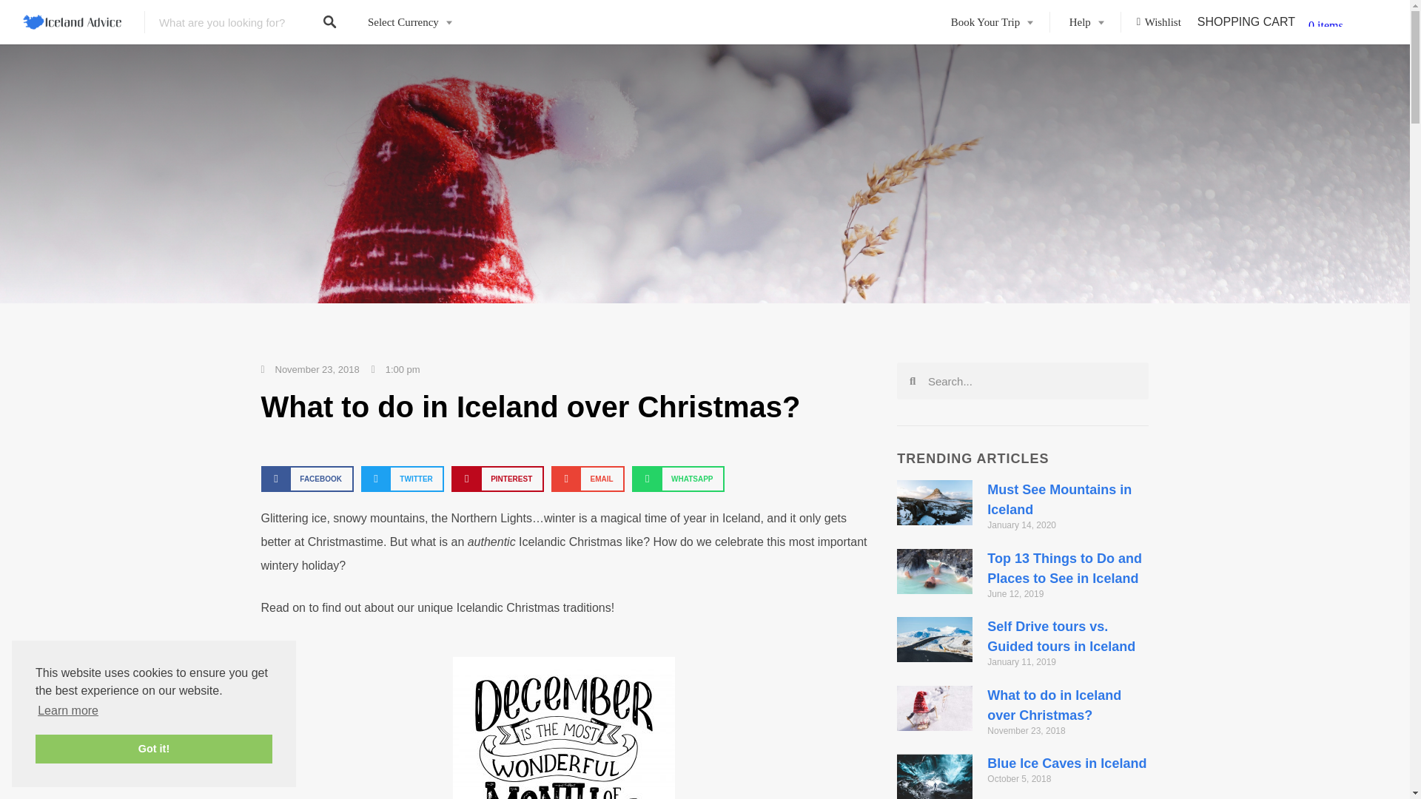 The height and width of the screenshot is (799, 1421). Describe the element at coordinates (990, 22) in the screenshot. I see `Book Your Trip` at that location.